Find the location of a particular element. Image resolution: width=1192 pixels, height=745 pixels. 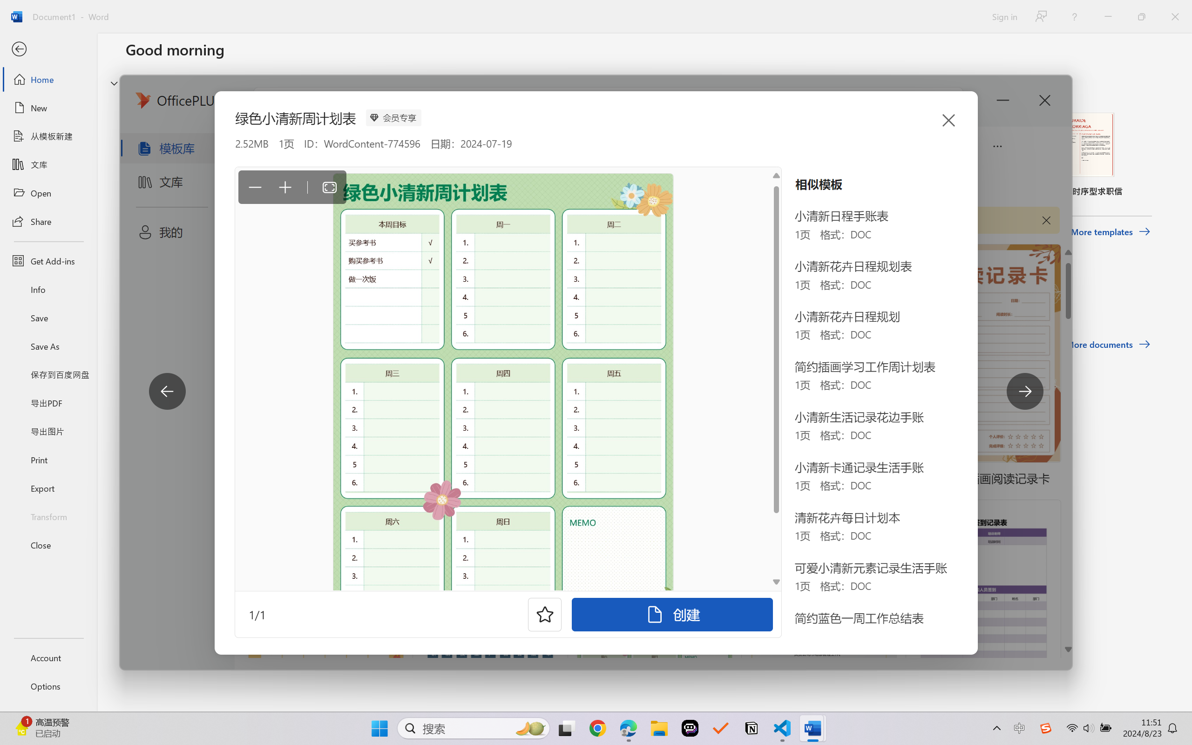

Save As is located at coordinates (48, 346).